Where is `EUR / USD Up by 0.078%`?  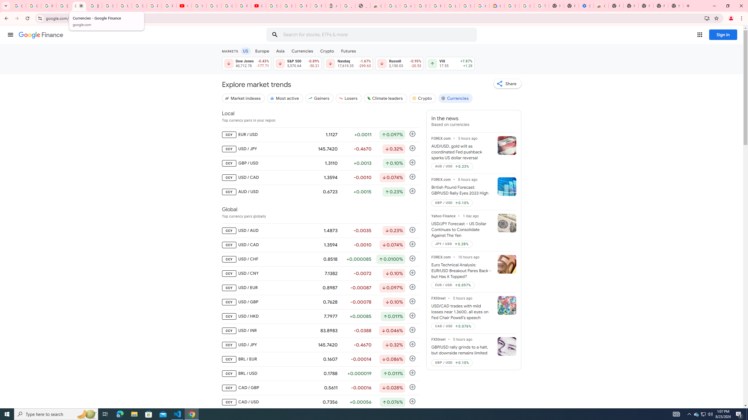
EUR / USD Up by 0.078% is located at coordinates (453, 285).